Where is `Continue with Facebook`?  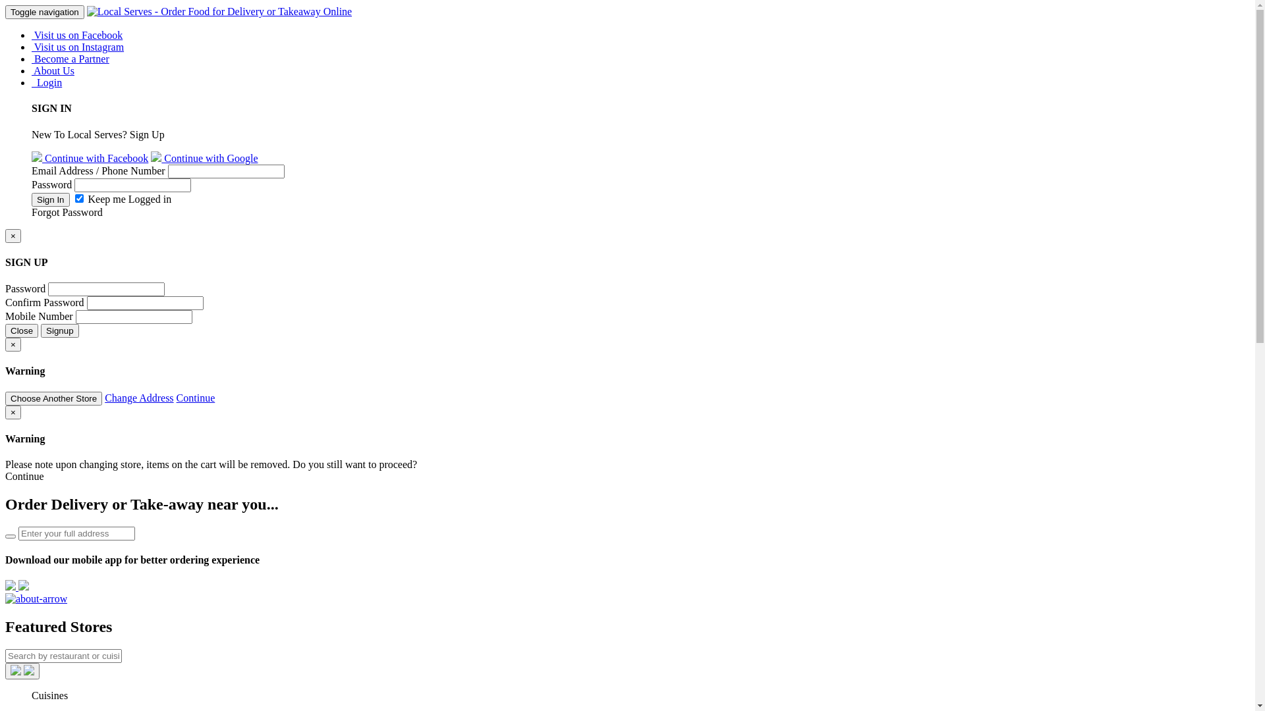
Continue with Facebook is located at coordinates (90, 158).